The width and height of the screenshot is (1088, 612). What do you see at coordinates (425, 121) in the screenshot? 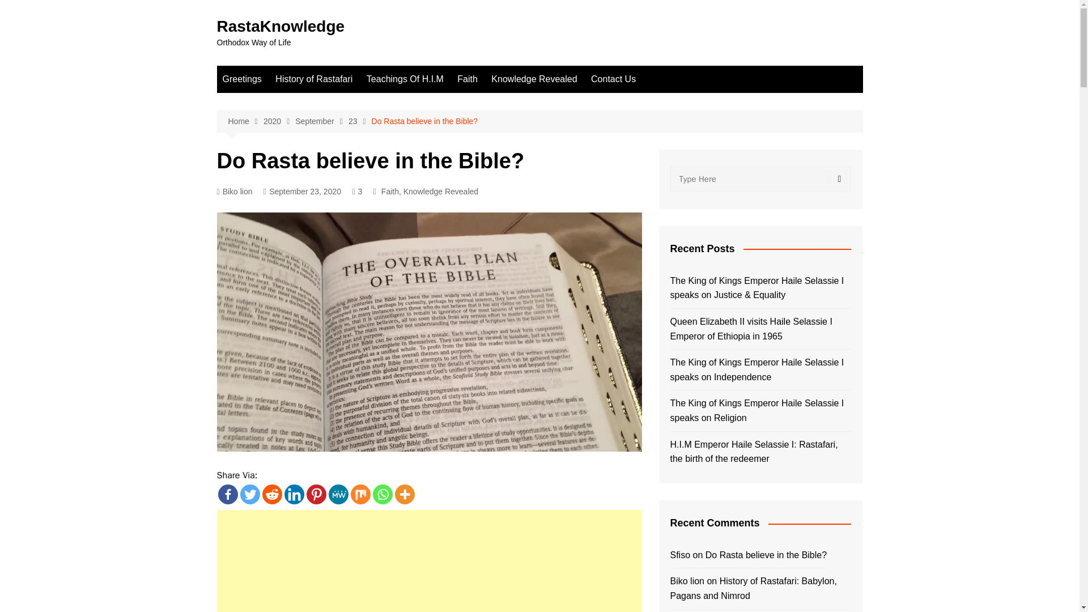
I see `Do Rasta believe in the Bible?` at bounding box center [425, 121].